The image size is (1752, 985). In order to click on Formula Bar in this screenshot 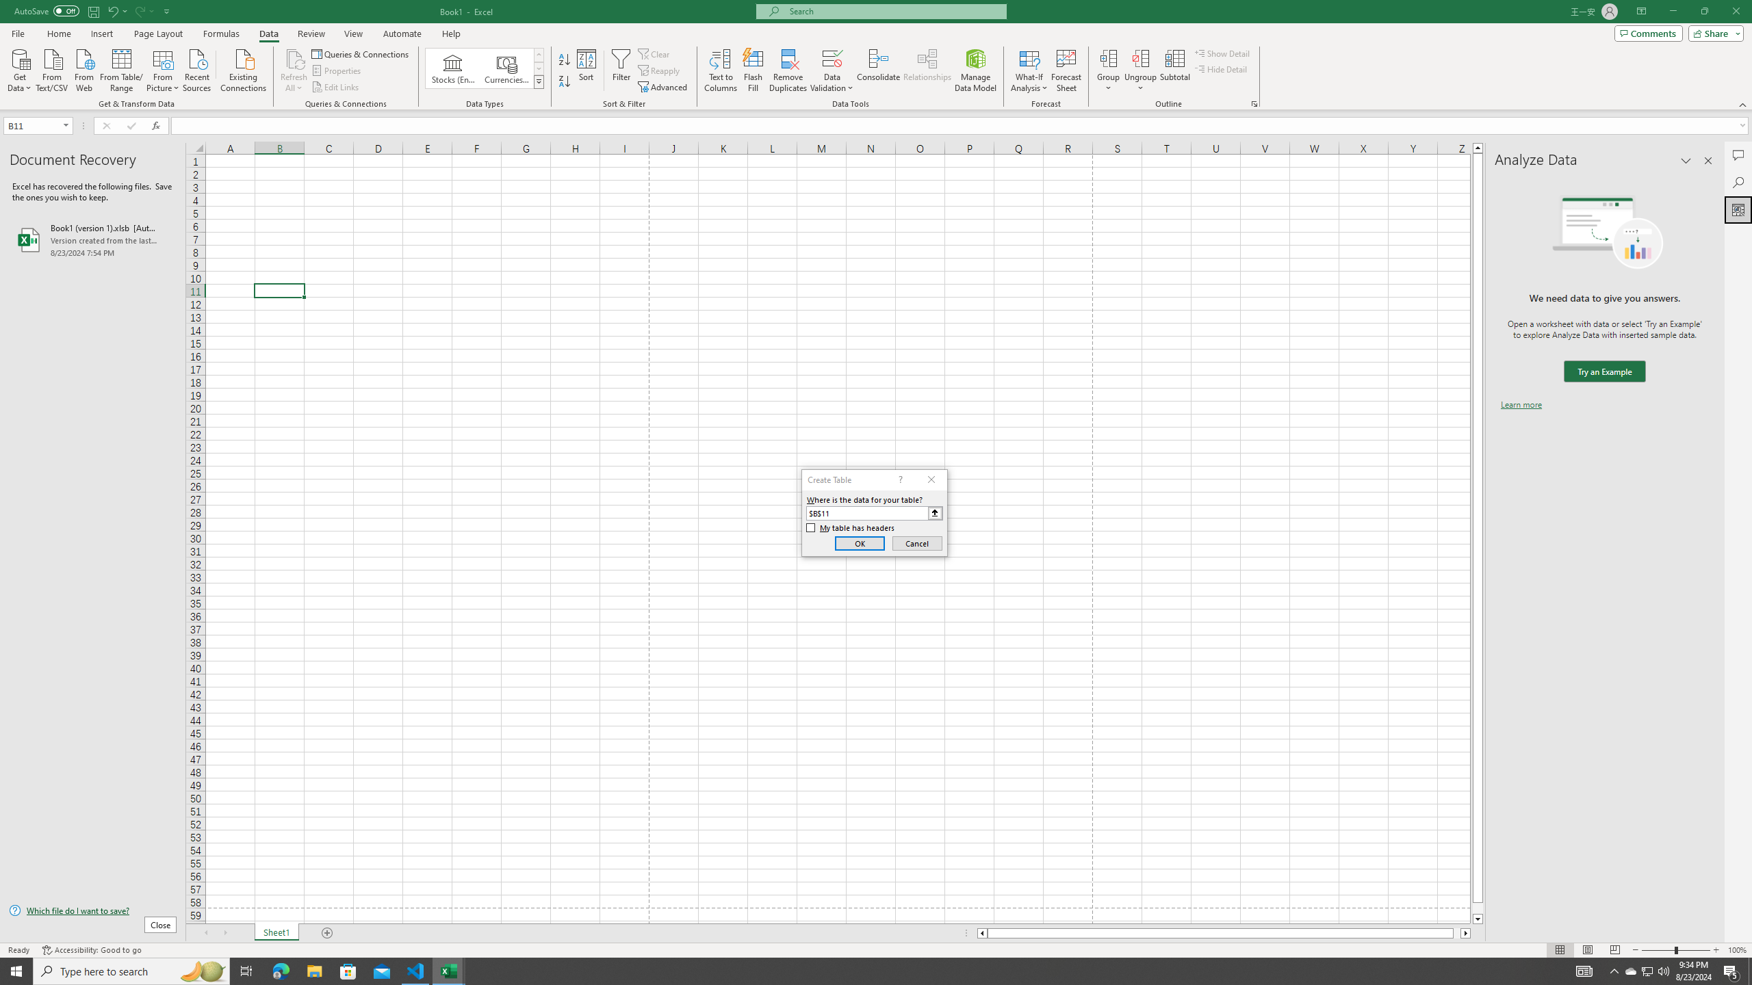, I will do `click(962, 126)`.